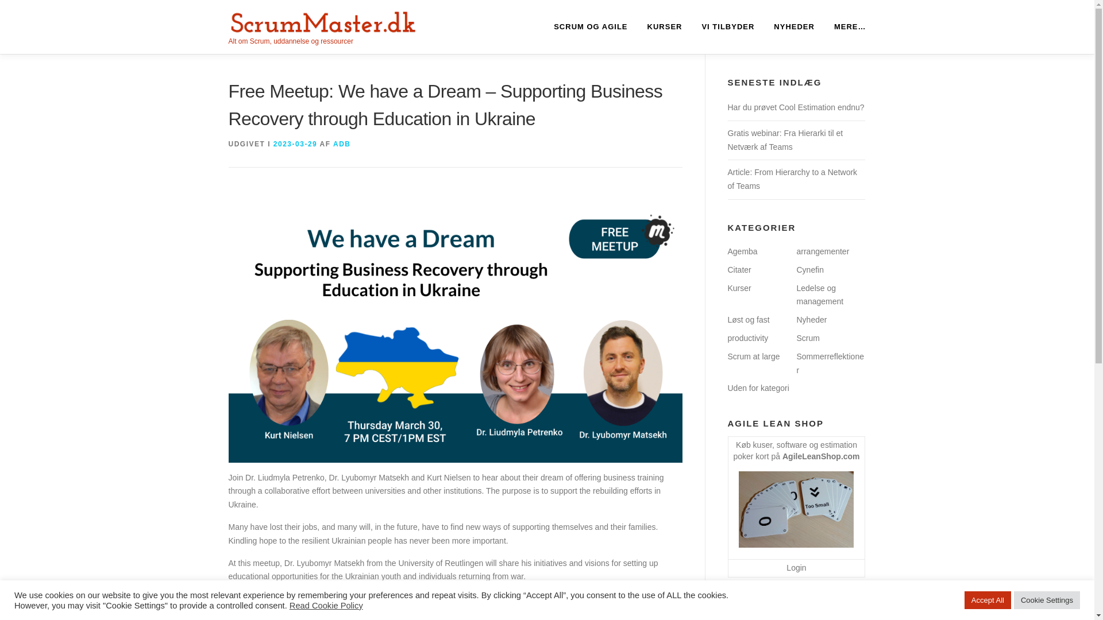  I want to click on Article: From Hierarchy to a Network of Teams, so click(792, 179).